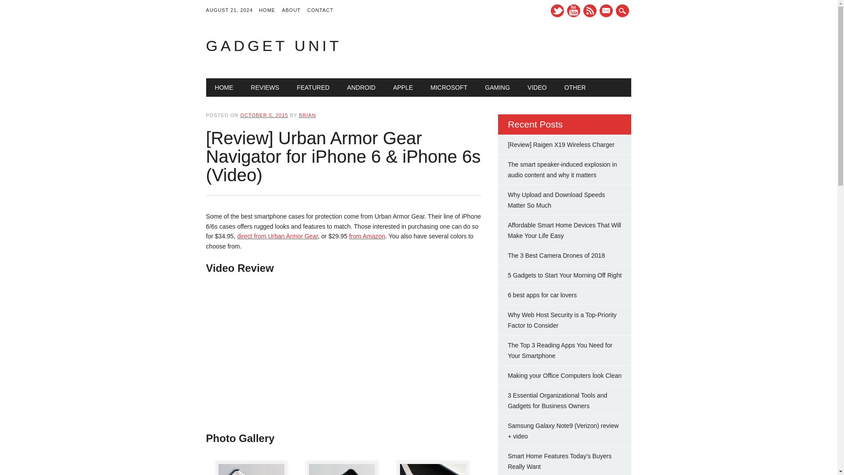 The height and width of the screenshot is (475, 844). What do you see at coordinates (273, 46) in the screenshot?
I see `Gadget Unit` at bounding box center [273, 46].